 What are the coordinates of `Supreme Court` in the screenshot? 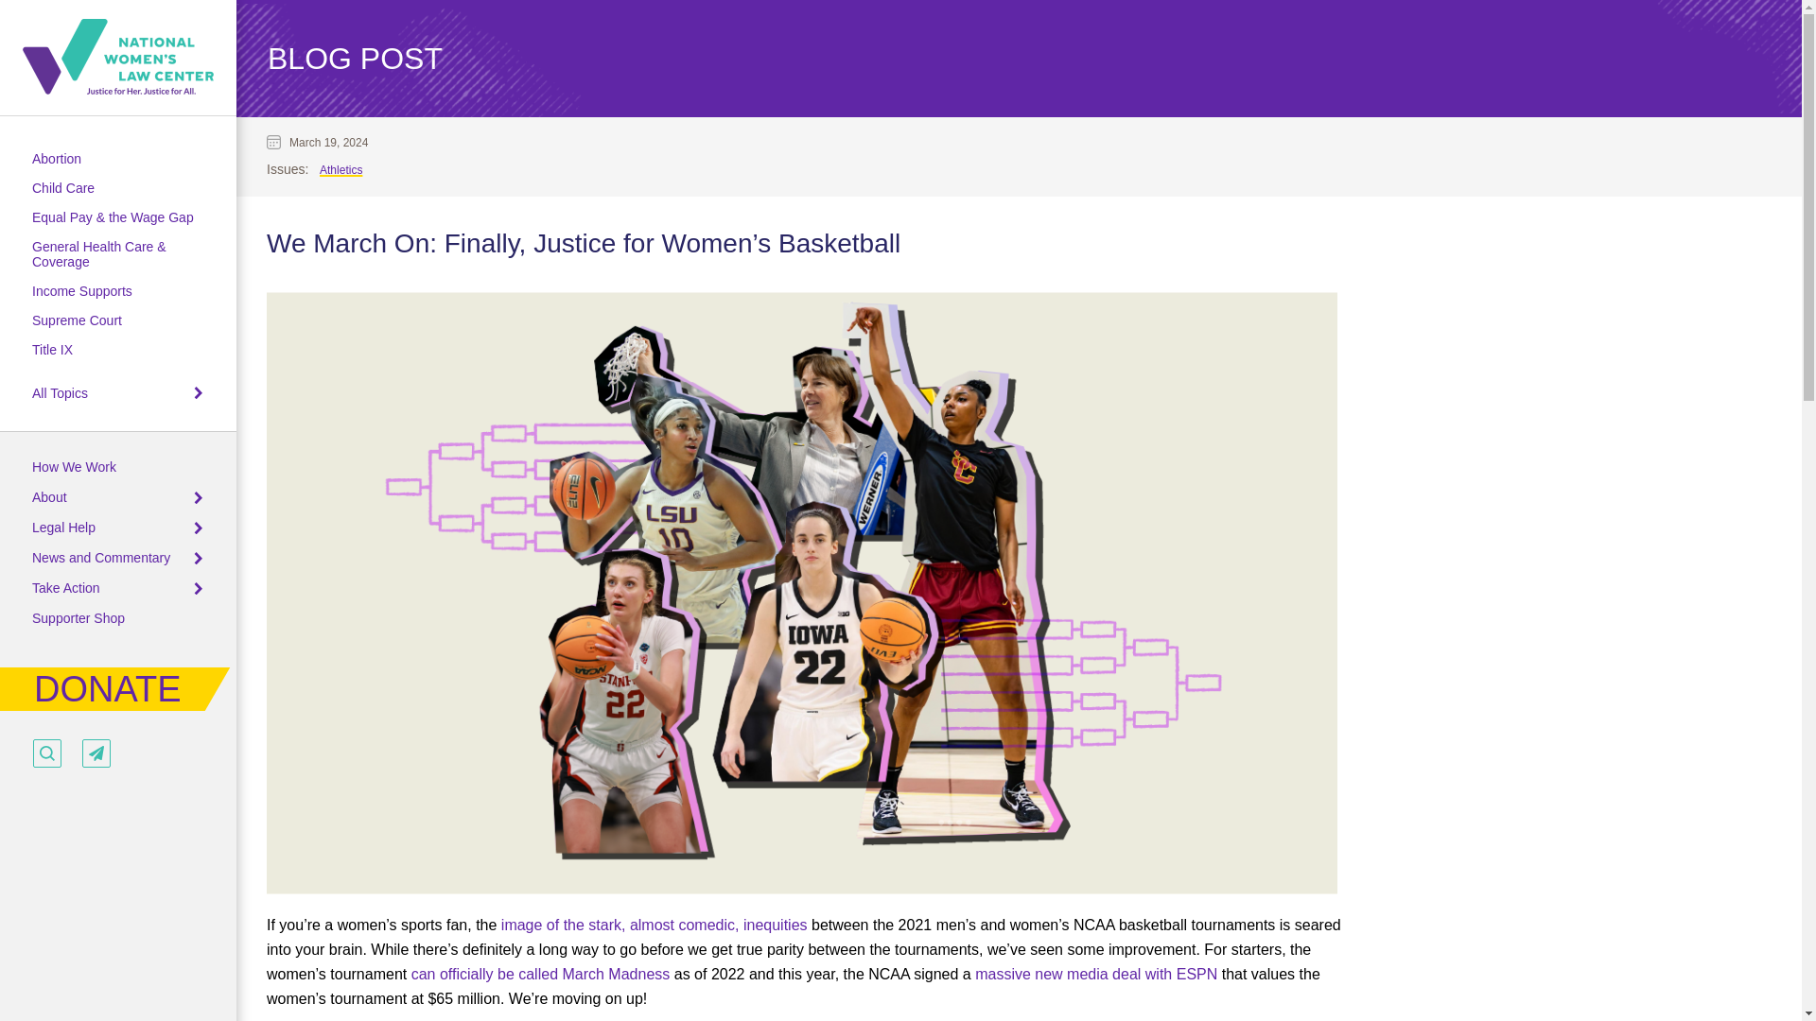 It's located at (77, 320).